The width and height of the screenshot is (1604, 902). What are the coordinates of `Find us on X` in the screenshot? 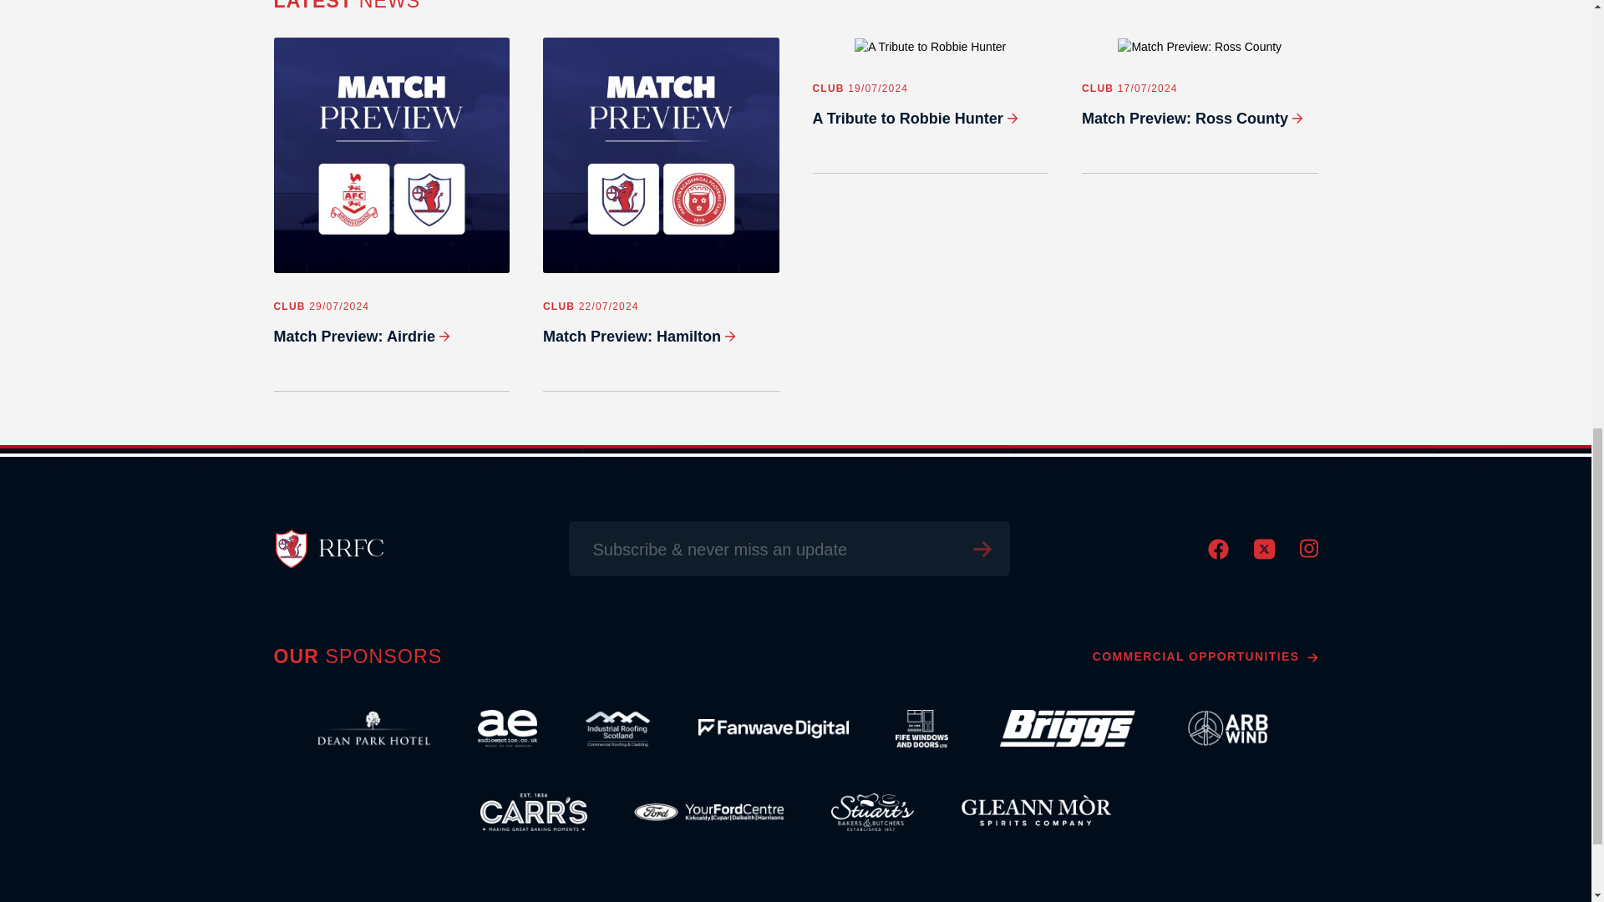 It's located at (1263, 555).